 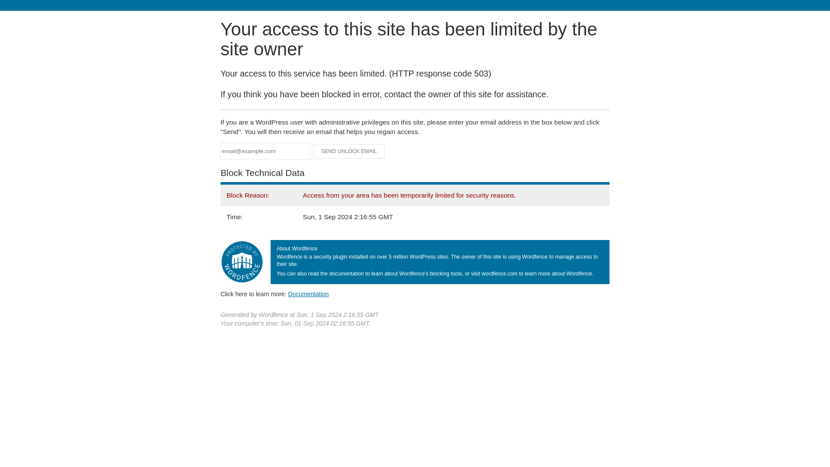 I want to click on Send Unlock Email, so click(x=349, y=151).